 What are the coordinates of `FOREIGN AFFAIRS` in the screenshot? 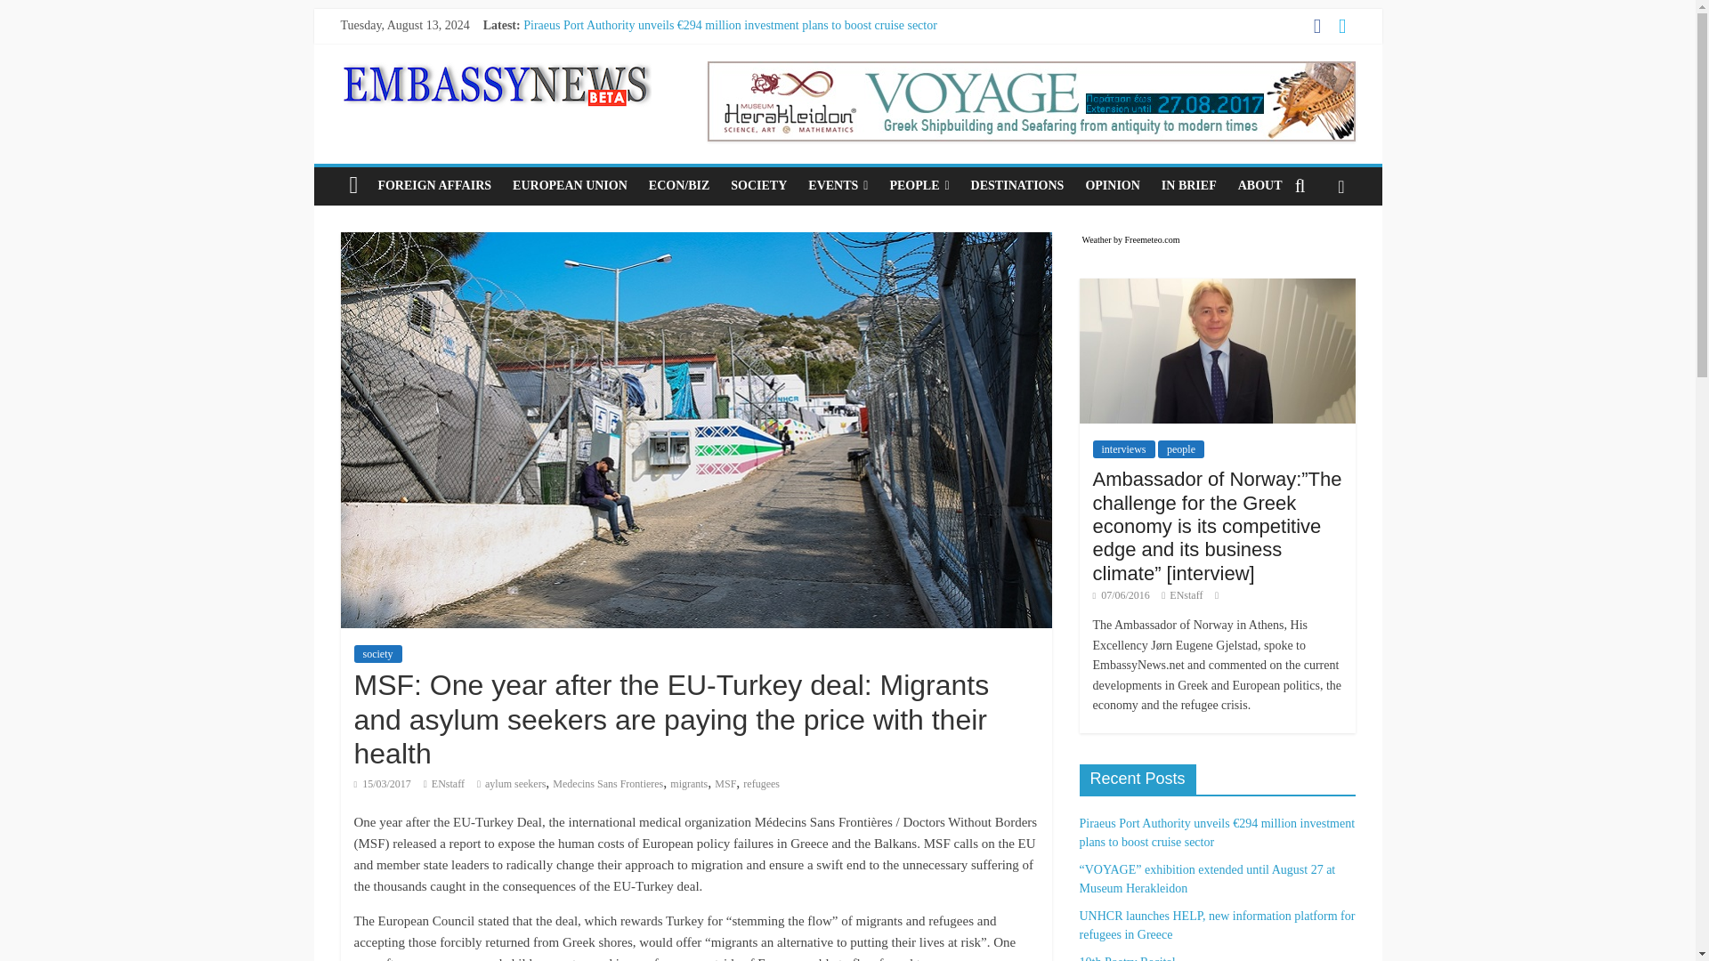 It's located at (434, 185).